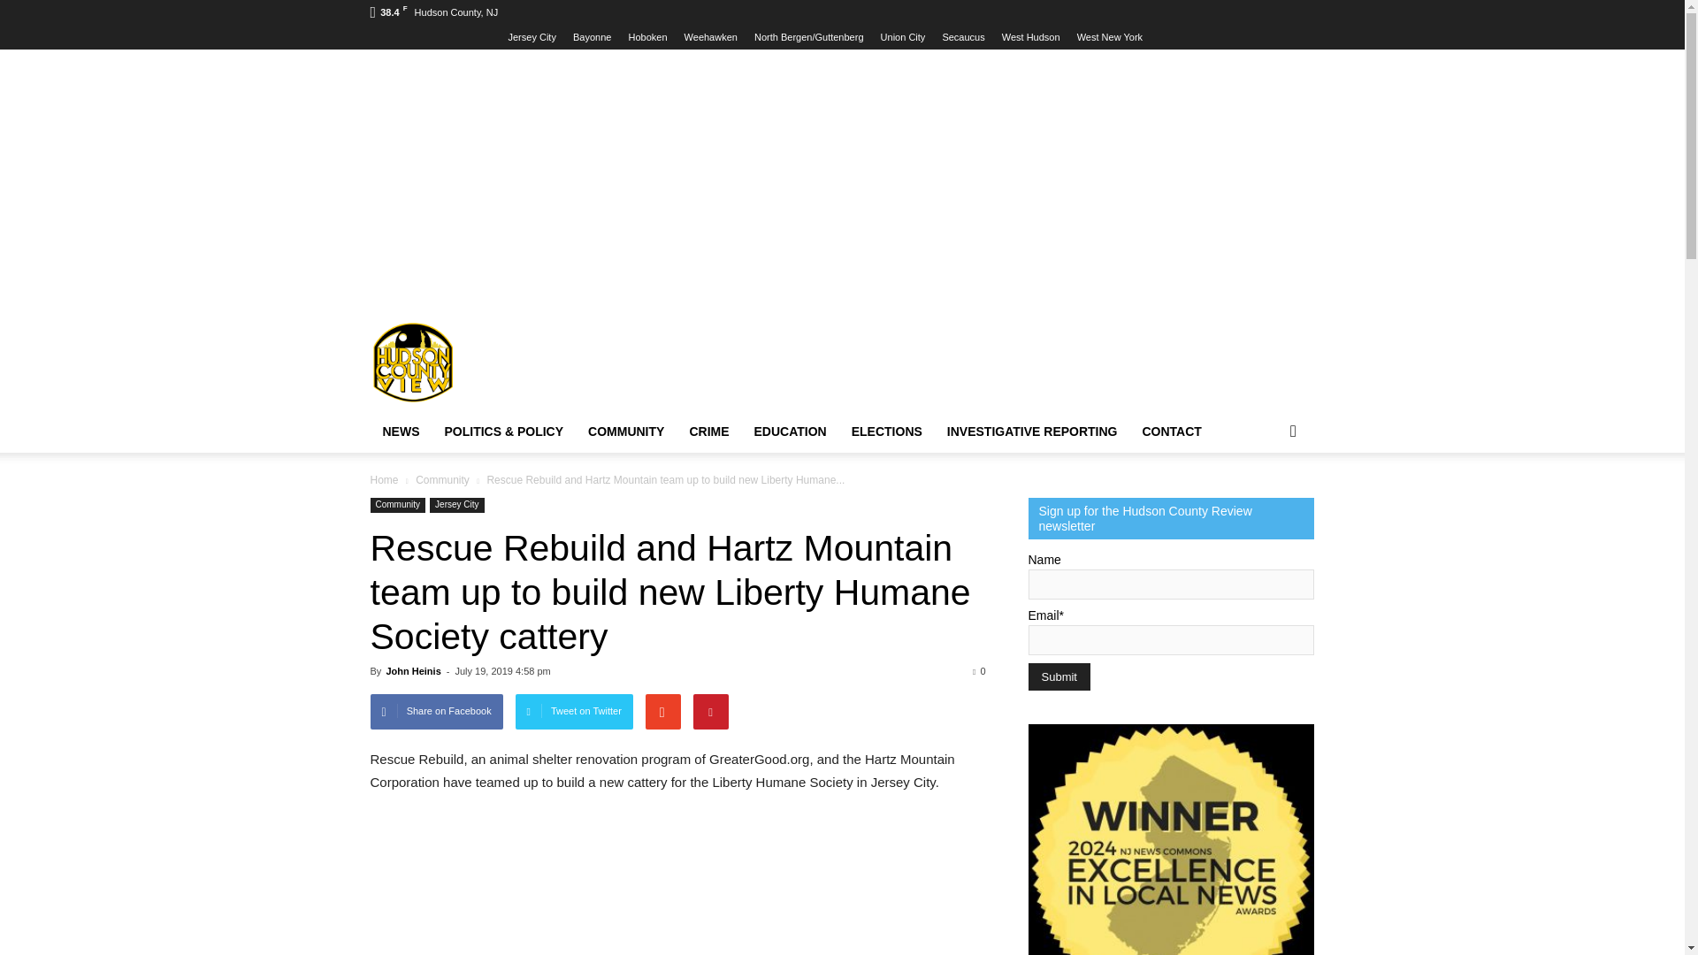  I want to click on Jersey City, so click(531, 36).